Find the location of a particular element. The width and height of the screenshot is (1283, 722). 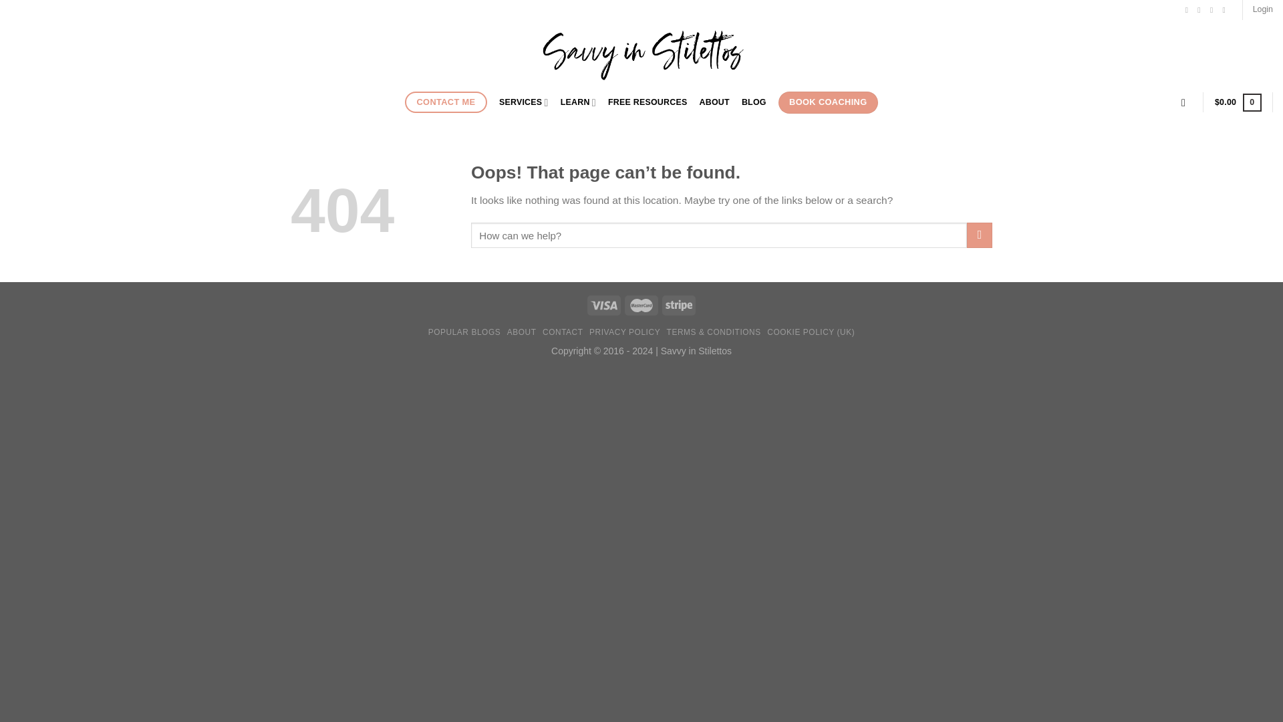

Follow on Instagram is located at coordinates (1201, 9).